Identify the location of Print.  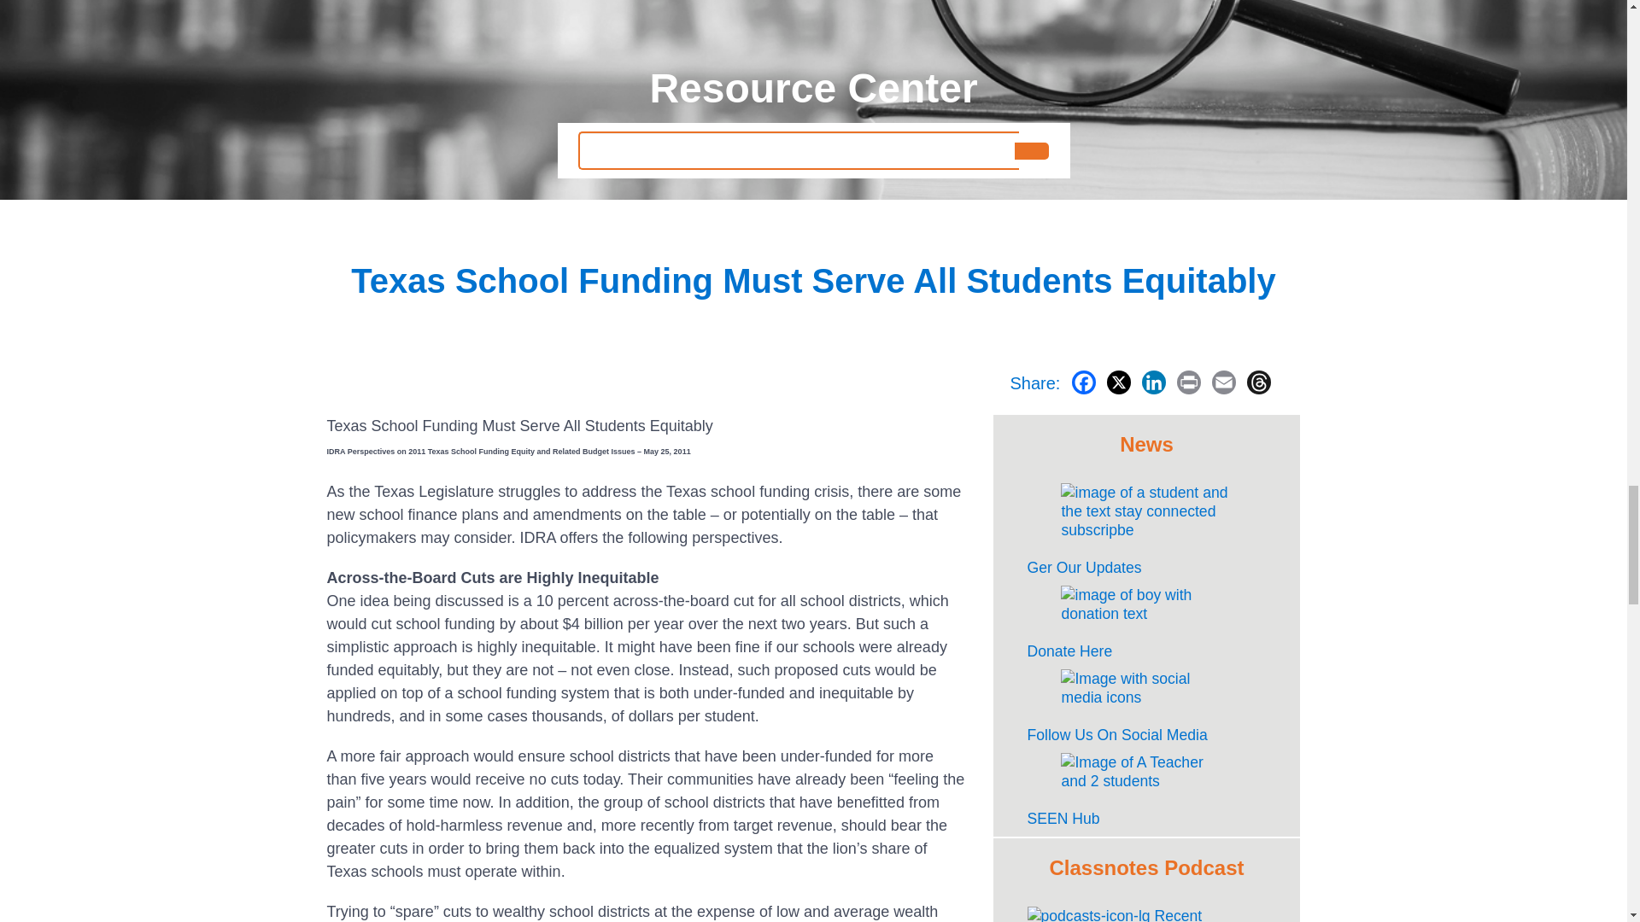
(1191, 386).